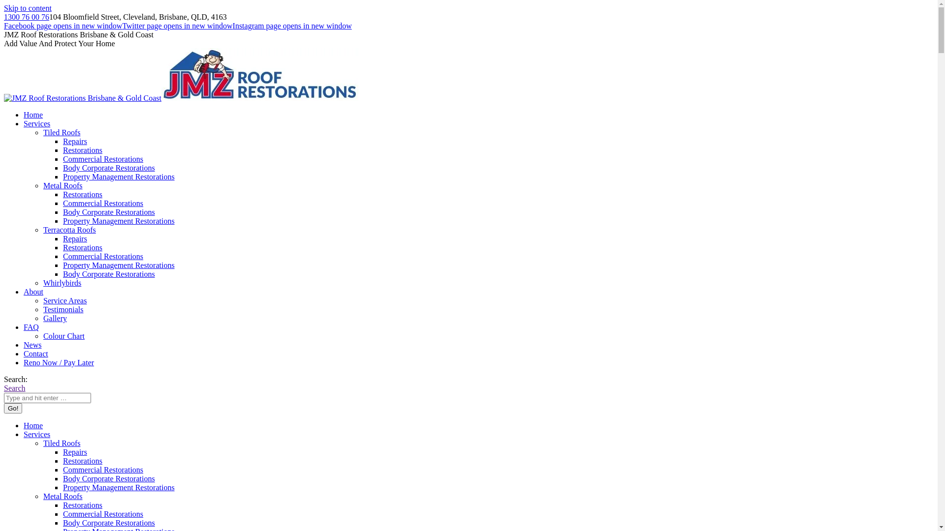 This screenshot has width=945, height=531. What do you see at coordinates (109, 274) in the screenshot?
I see `Body Corporate Restorations` at bounding box center [109, 274].